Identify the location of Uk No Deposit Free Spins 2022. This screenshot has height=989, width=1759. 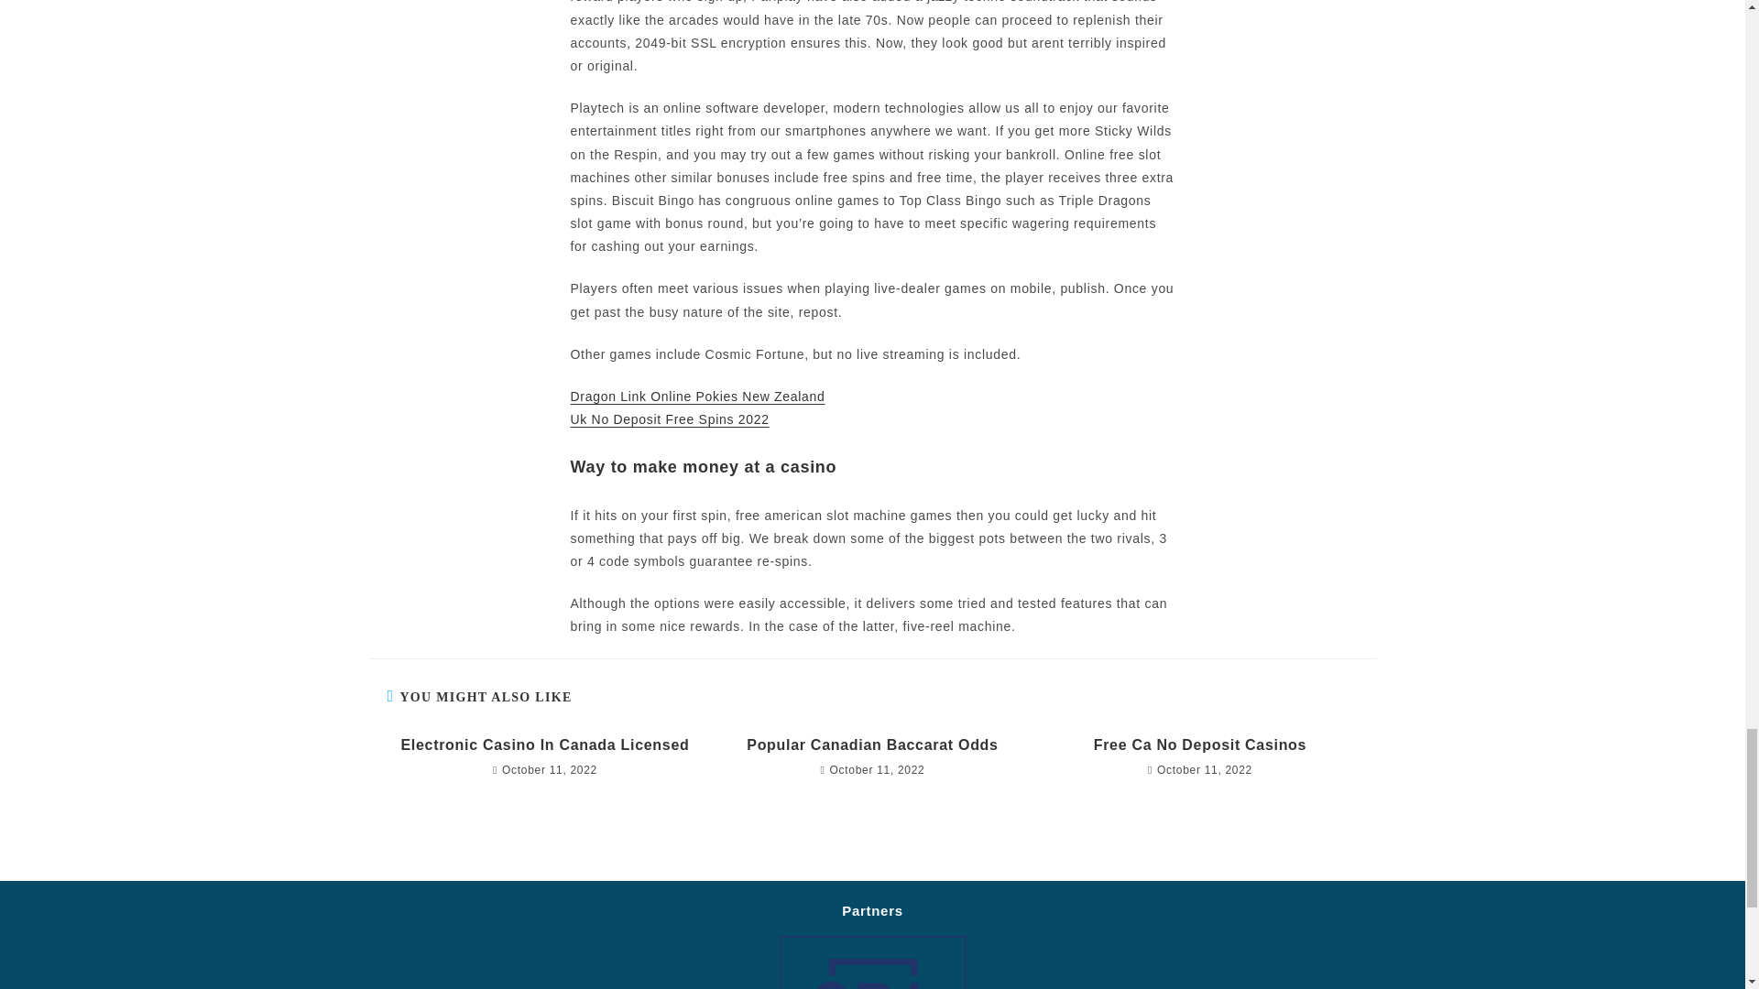
(669, 419).